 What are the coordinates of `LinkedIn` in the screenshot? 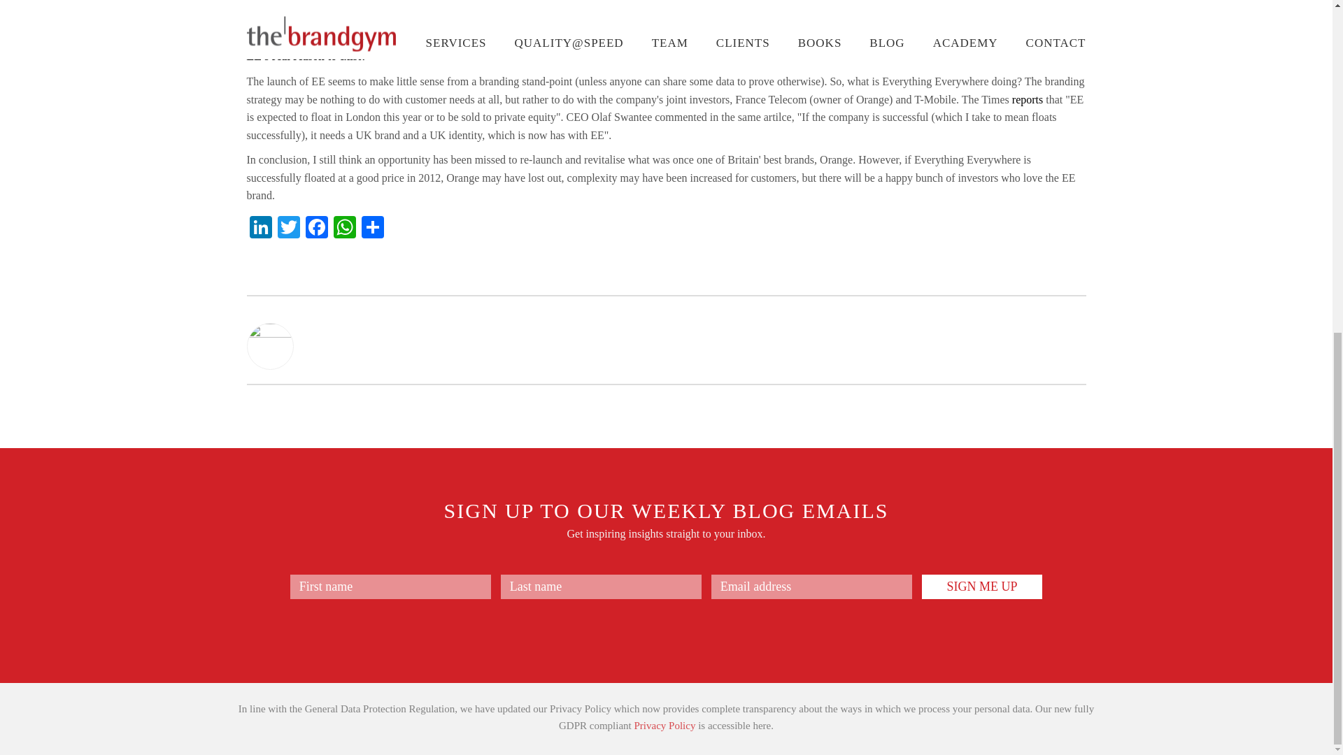 It's located at (260, 228).